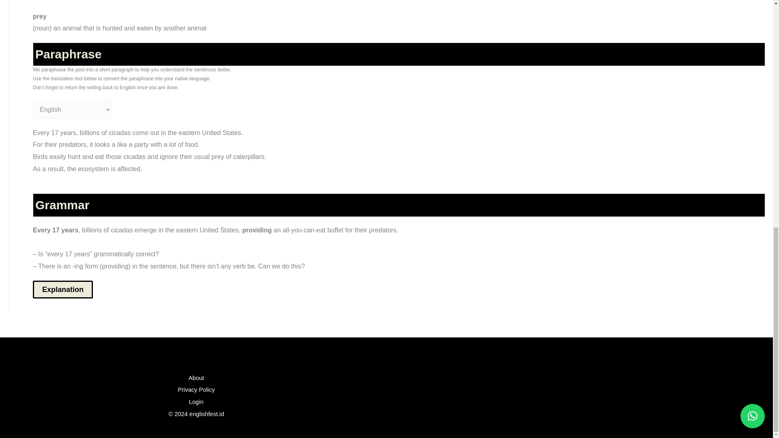 This screenshot has width=779, height=438. Describe the element at coordinates (196, 378) in the screenshot. I see `About` at that location.